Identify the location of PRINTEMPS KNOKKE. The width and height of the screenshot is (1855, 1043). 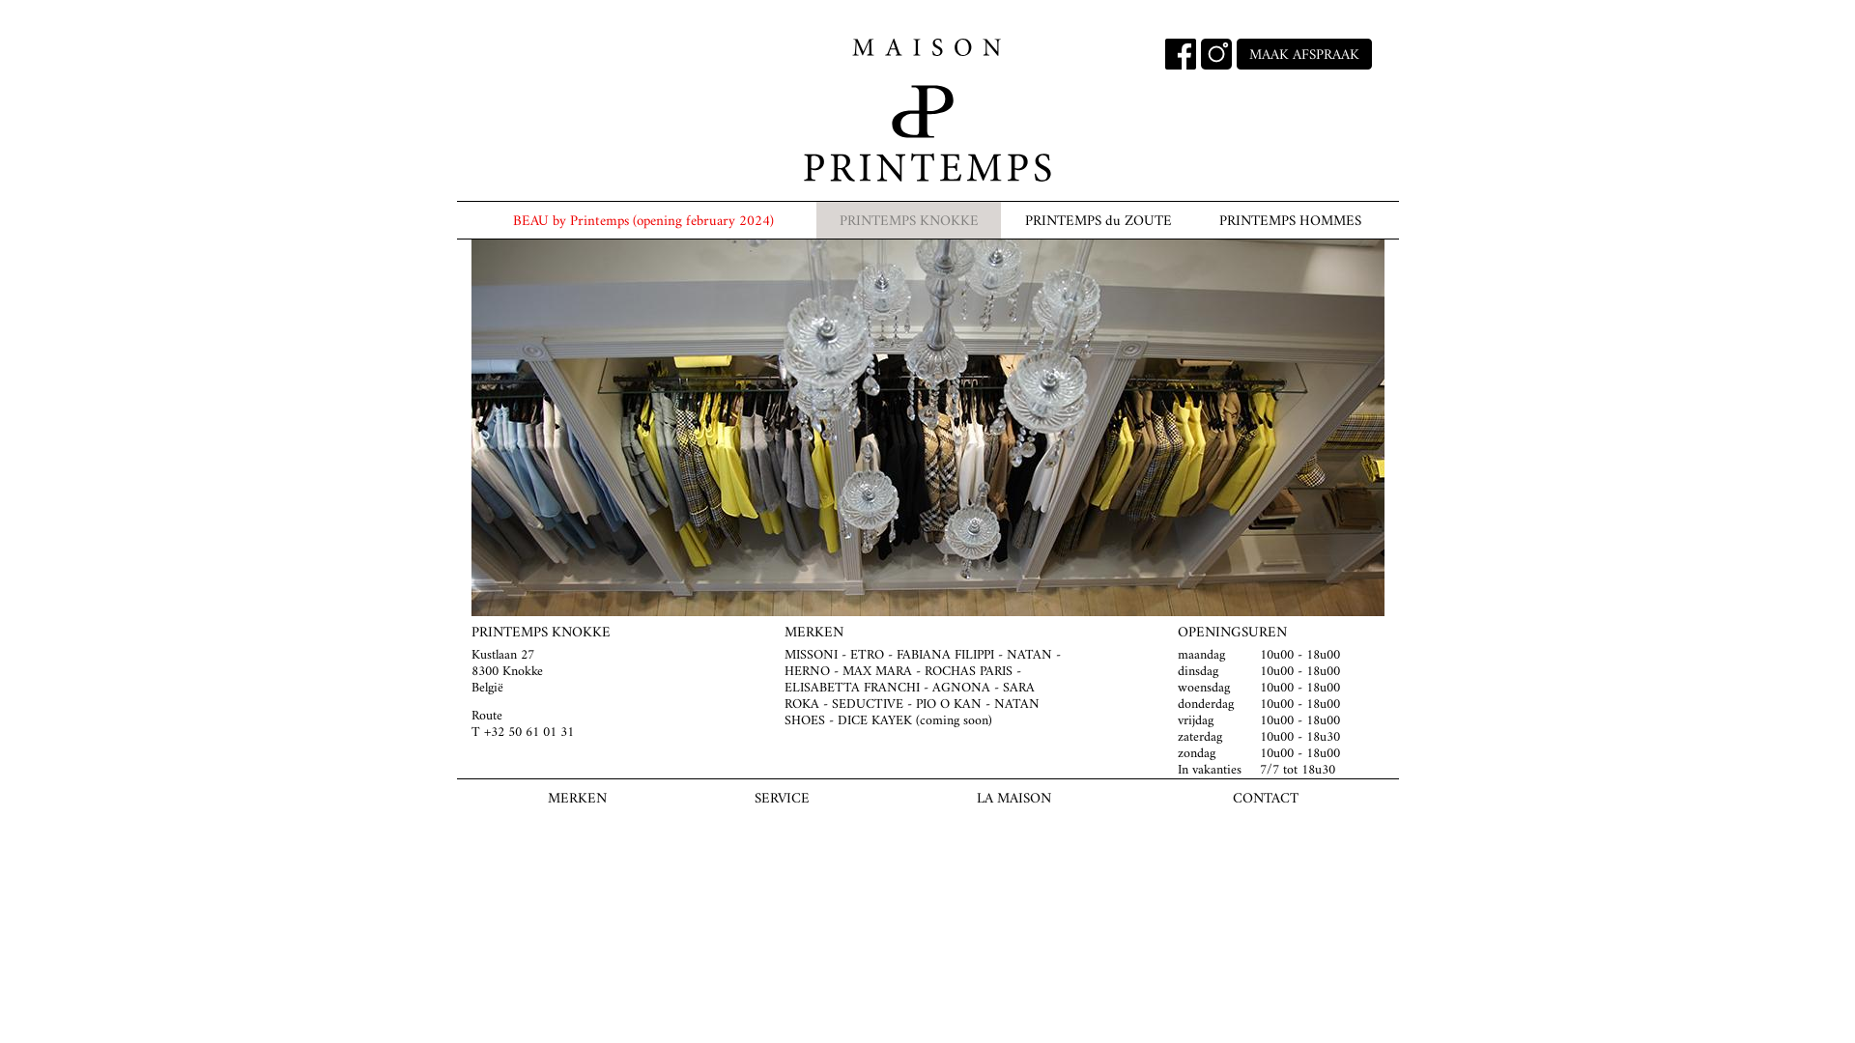
(908, 220).